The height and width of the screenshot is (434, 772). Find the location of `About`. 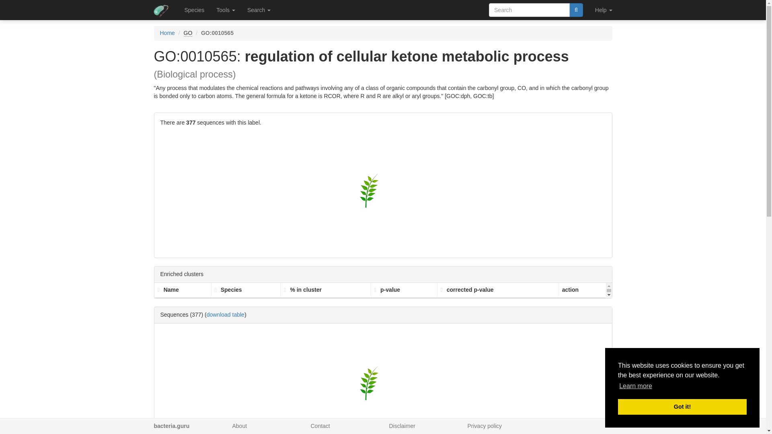

About is located at coordinates (240, 426).